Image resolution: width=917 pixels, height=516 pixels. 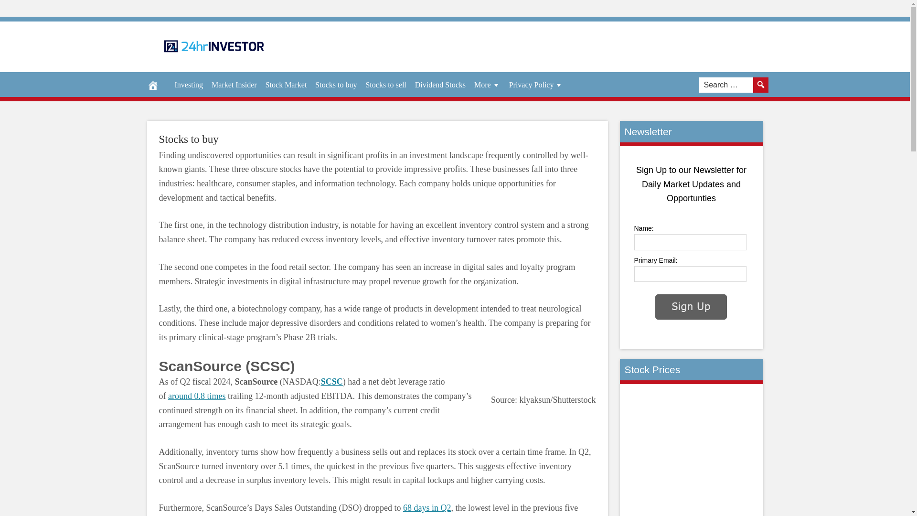 I want to click on Investing, so click(x=188, y=85).